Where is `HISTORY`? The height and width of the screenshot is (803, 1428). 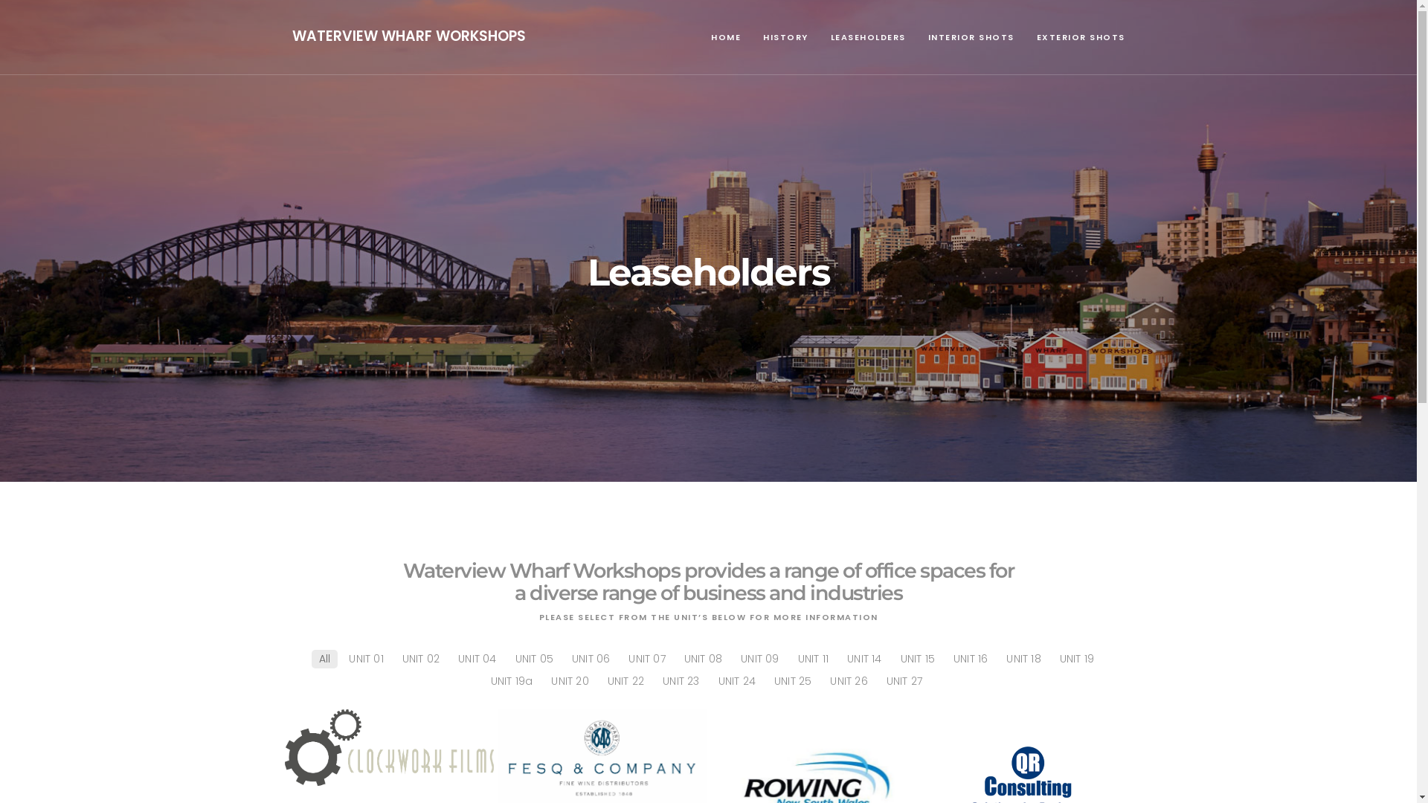
HISTORY is located at coordinates (785, 37).